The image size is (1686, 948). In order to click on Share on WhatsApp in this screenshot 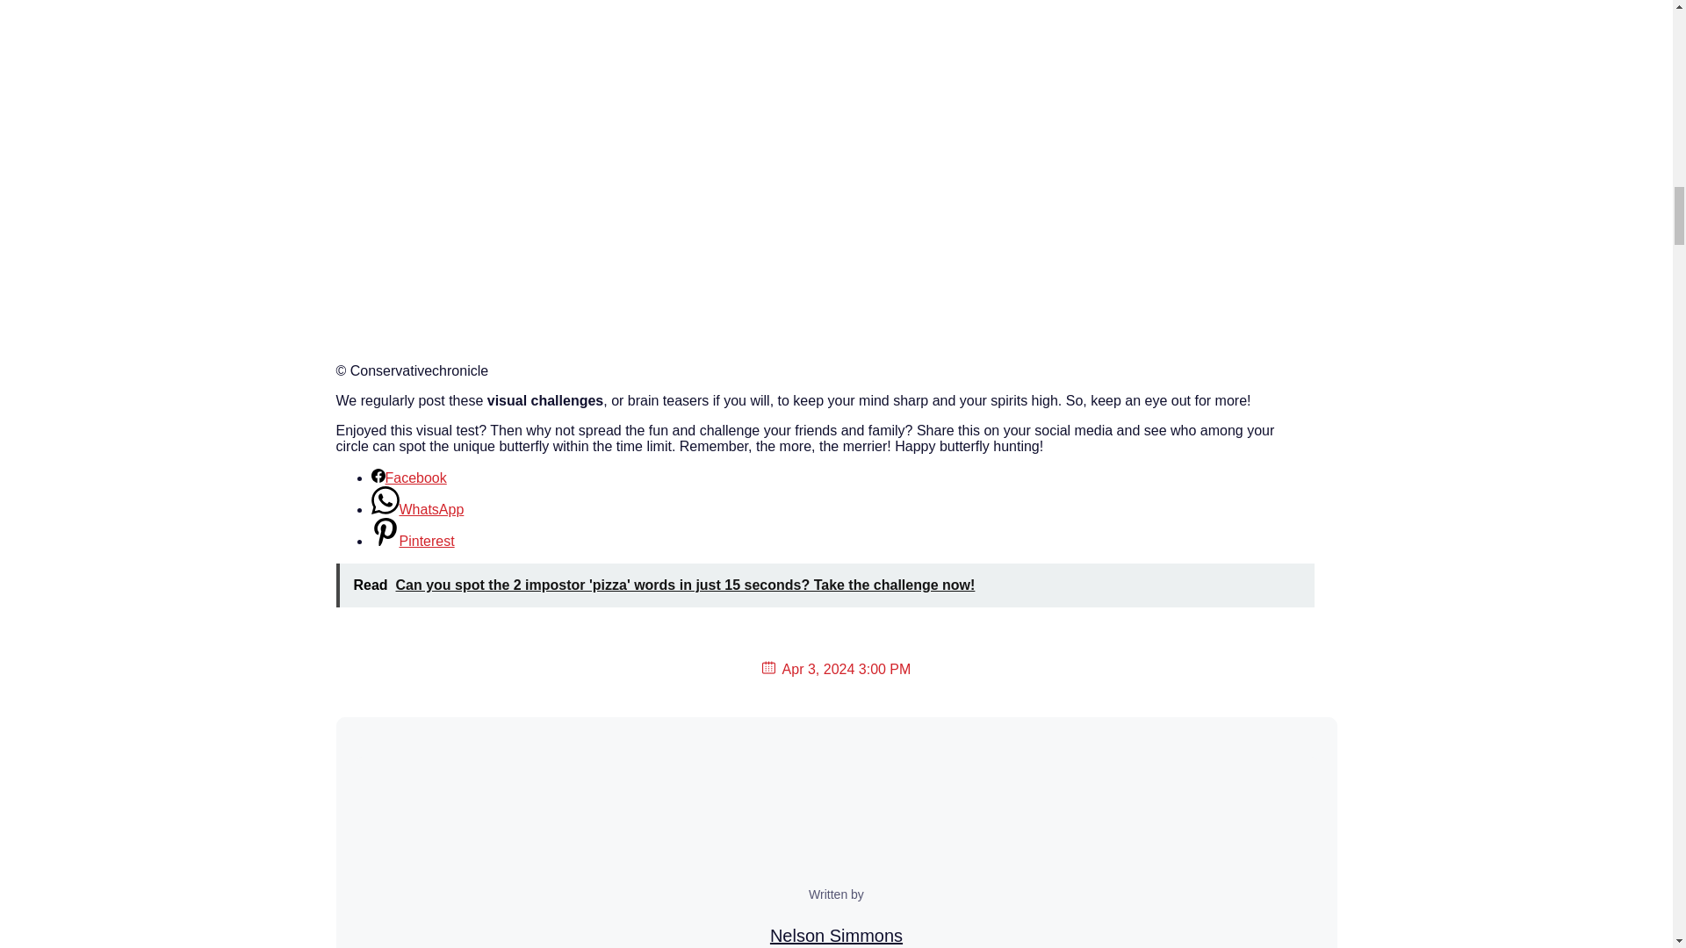, I will do `click(417, 509)`.